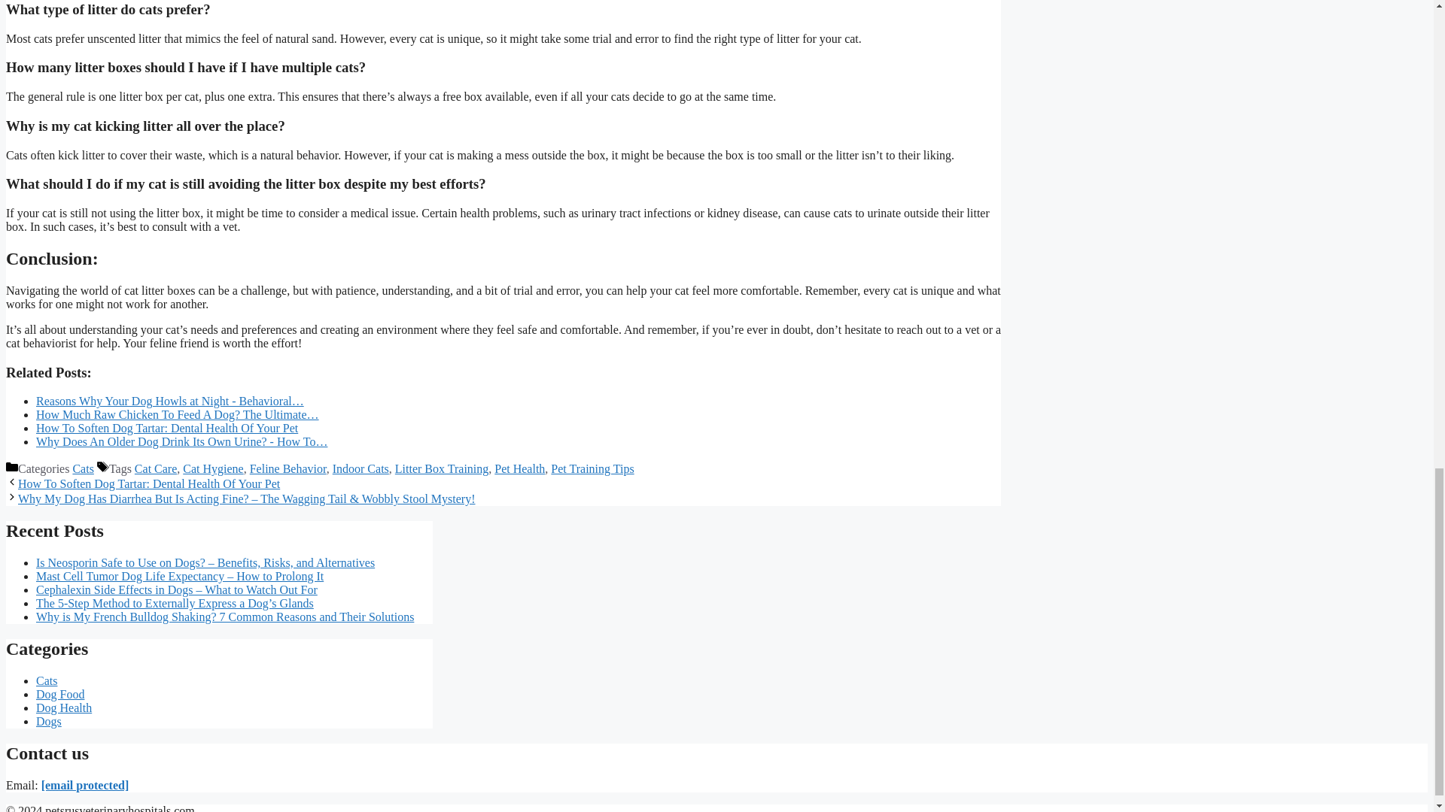 Image resolution: width=1445 pixels, height=812 pixels. Describe the element at coordinates (592, 468) in the screenshot. I see `Pet Training Tips` at that location.